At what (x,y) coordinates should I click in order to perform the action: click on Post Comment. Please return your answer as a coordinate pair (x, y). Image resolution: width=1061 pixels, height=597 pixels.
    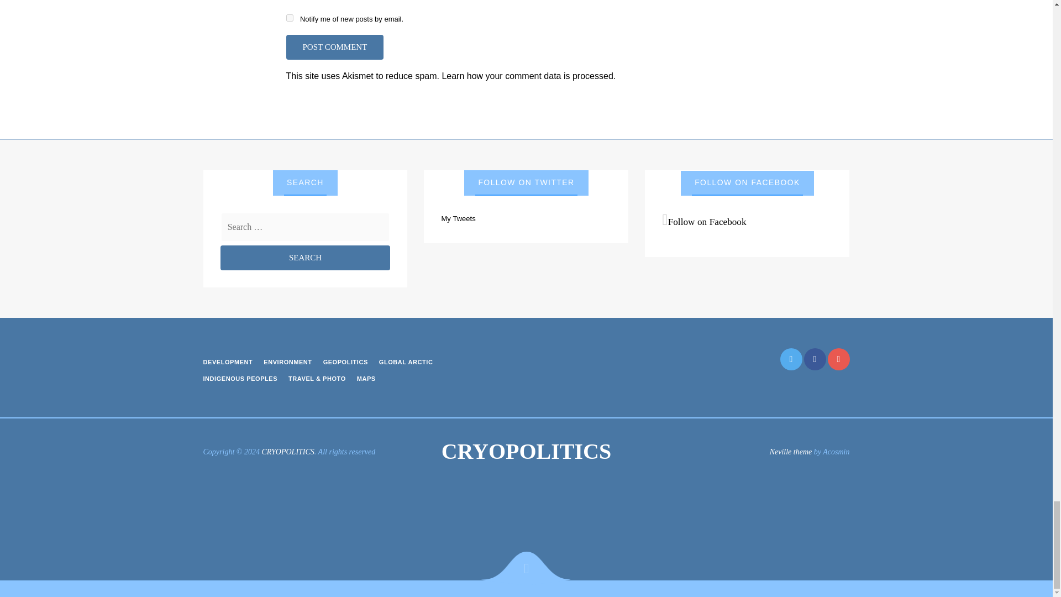
    Looking at the image, I should click on (335, 47).